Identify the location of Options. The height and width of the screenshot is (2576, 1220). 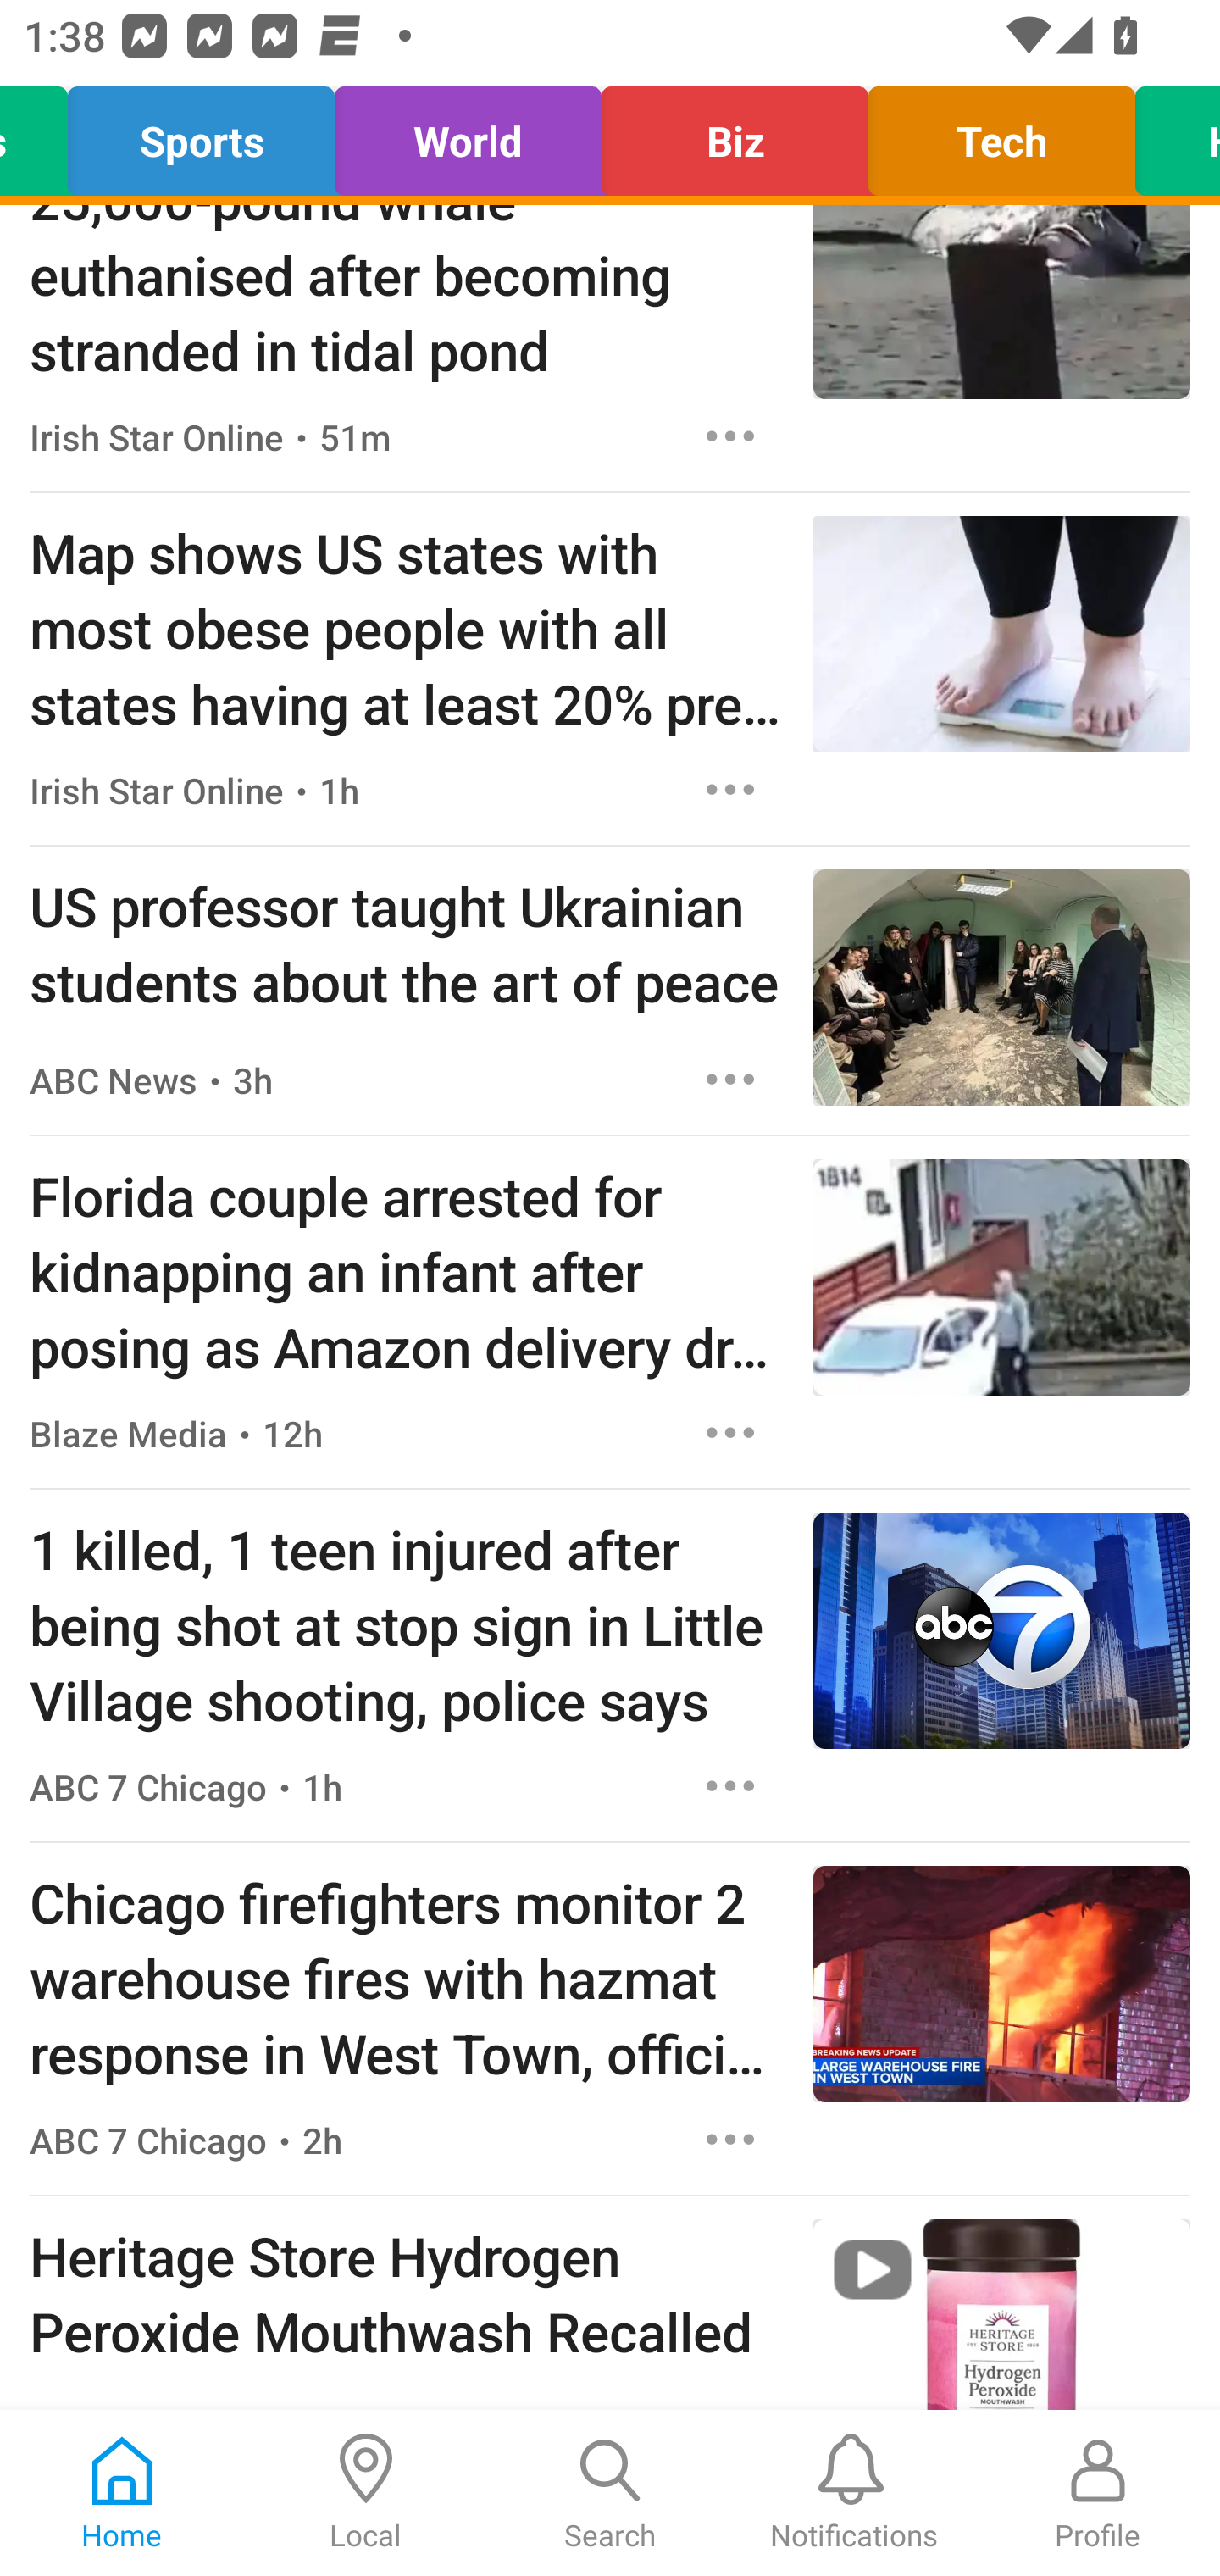
(730, 1432).